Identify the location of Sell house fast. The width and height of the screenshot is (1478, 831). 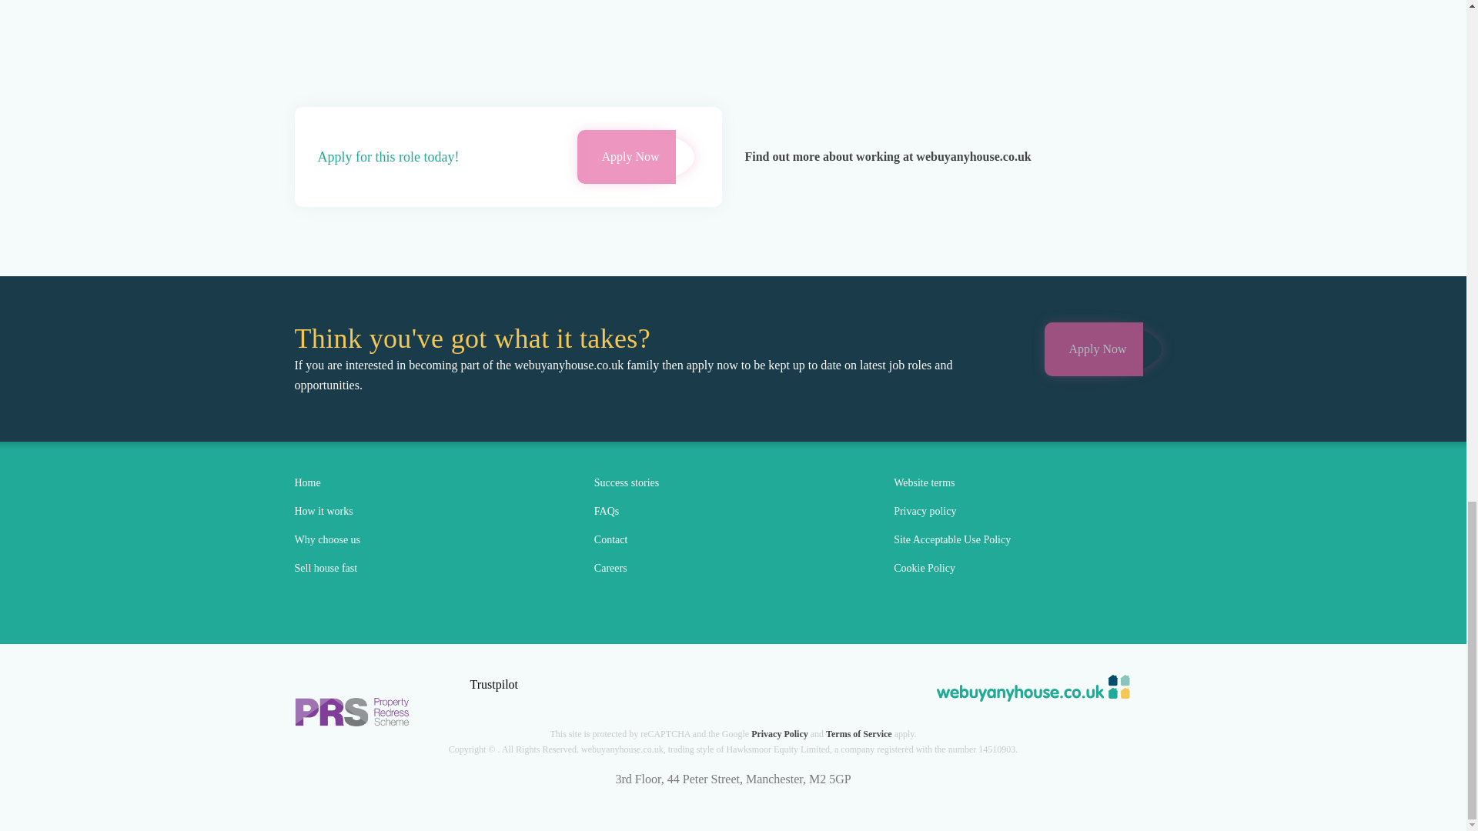
(326, 568).